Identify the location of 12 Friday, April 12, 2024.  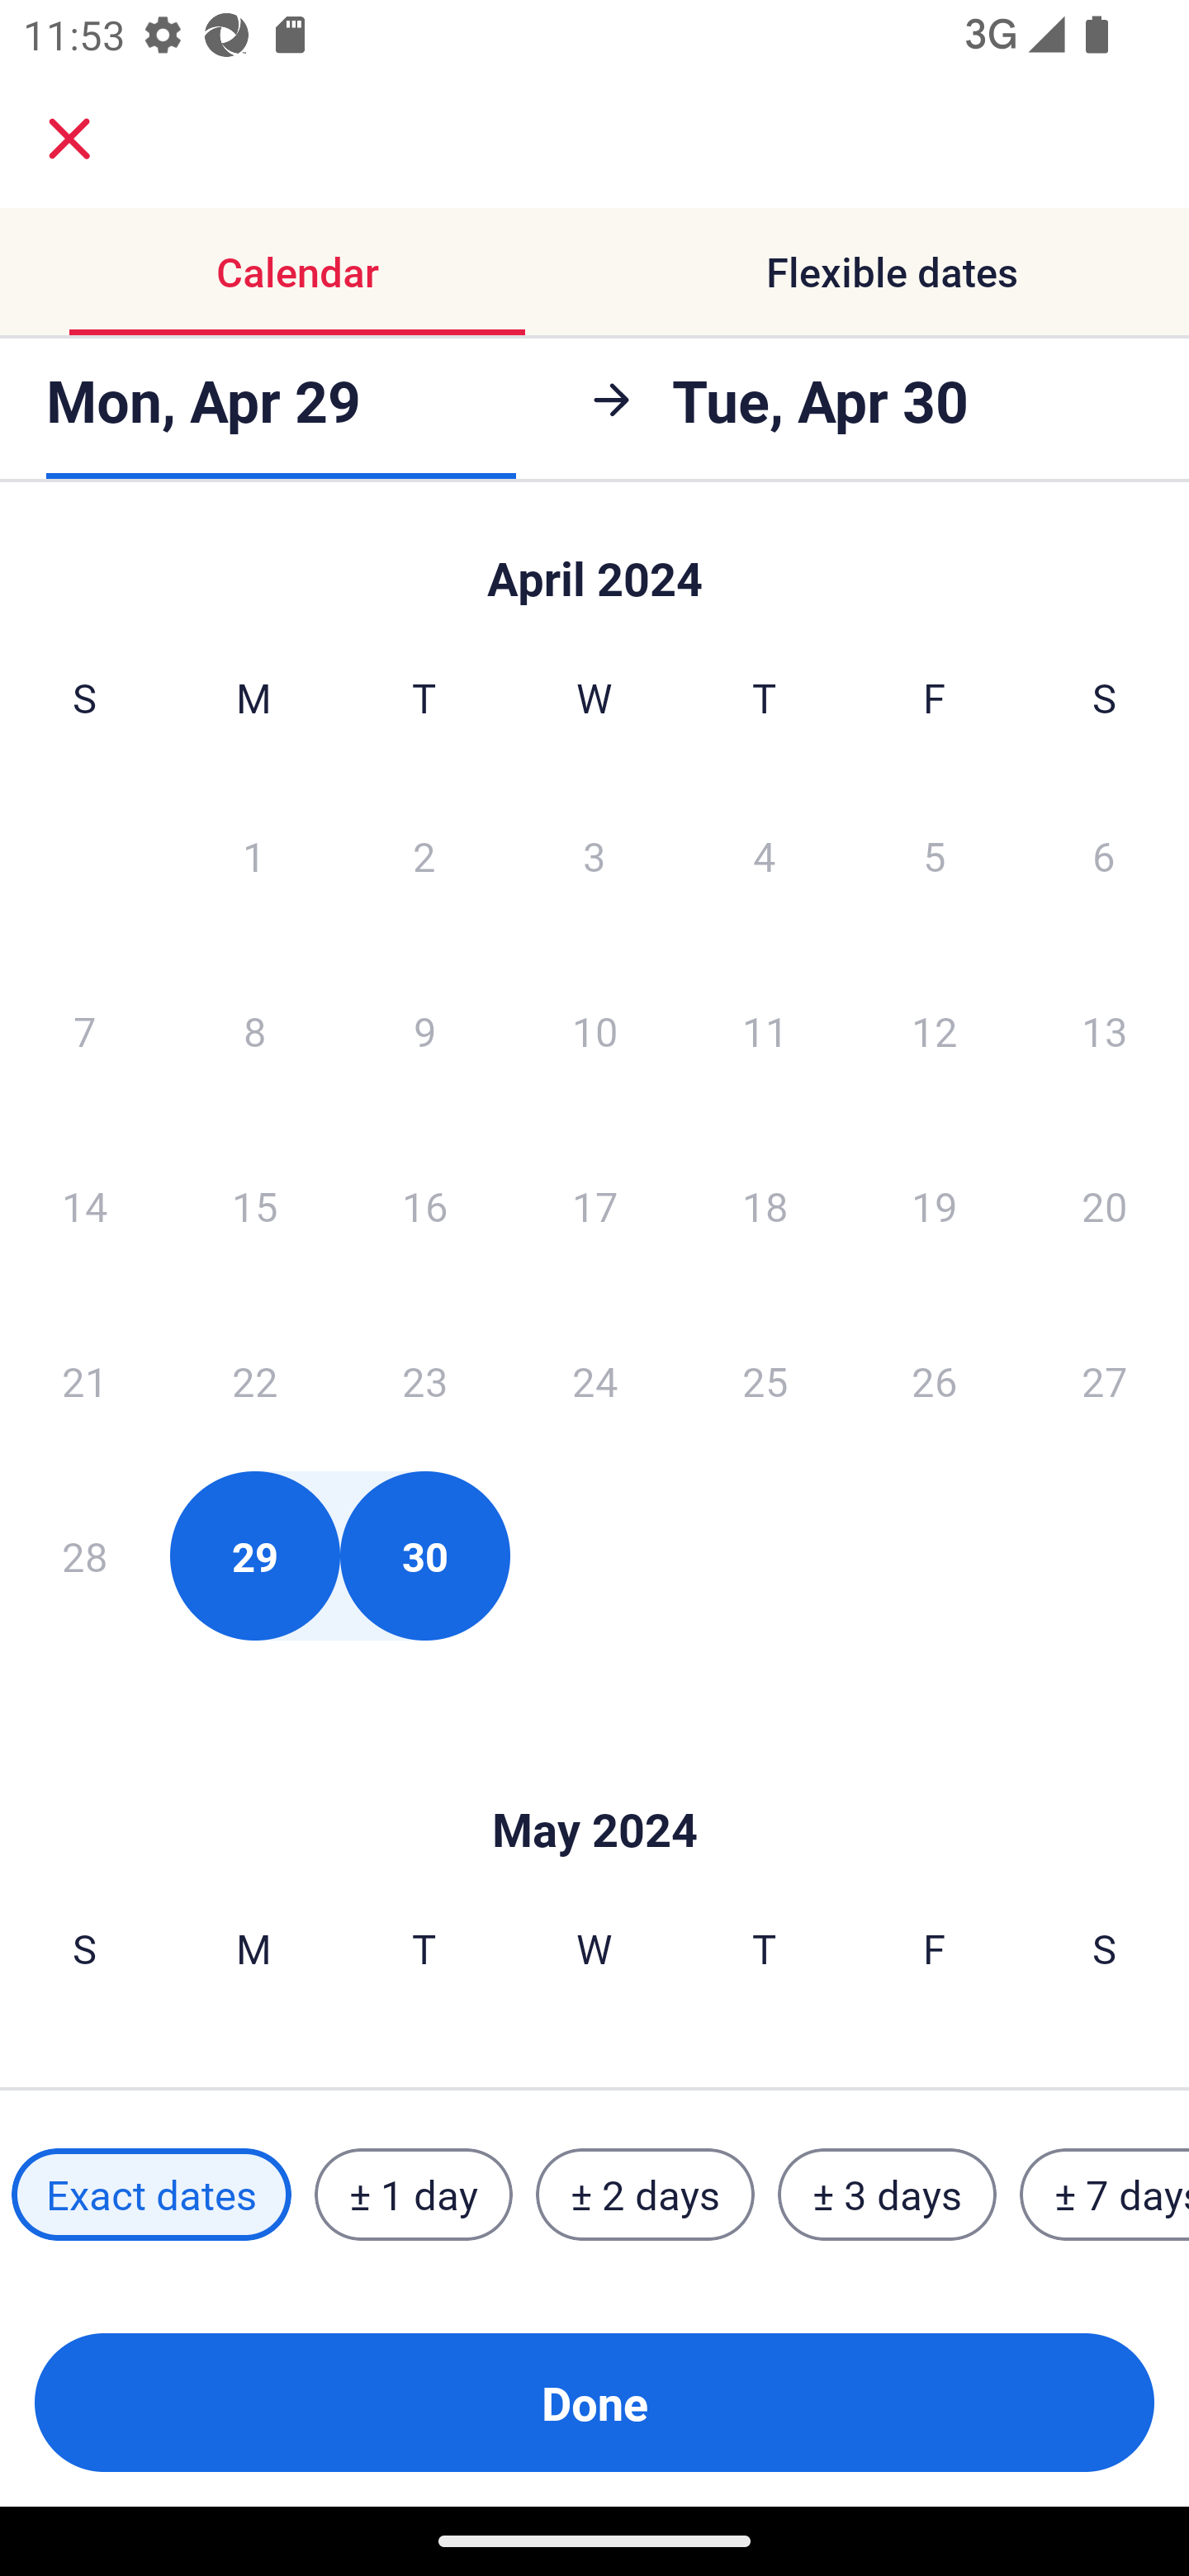
(935, 1030).